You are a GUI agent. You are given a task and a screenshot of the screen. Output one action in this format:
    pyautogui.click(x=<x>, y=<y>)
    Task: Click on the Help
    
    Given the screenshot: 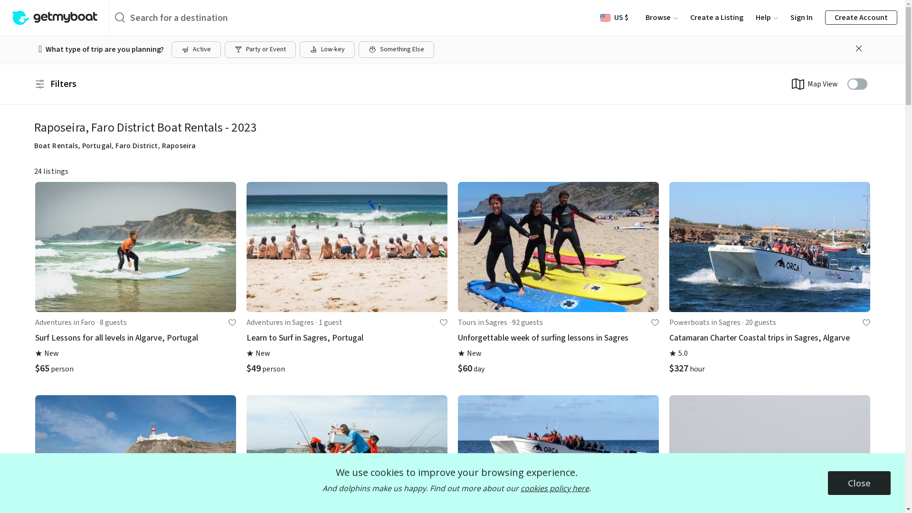 What is the action you would take?
    pyautogui.click(x=767, y=18)
    